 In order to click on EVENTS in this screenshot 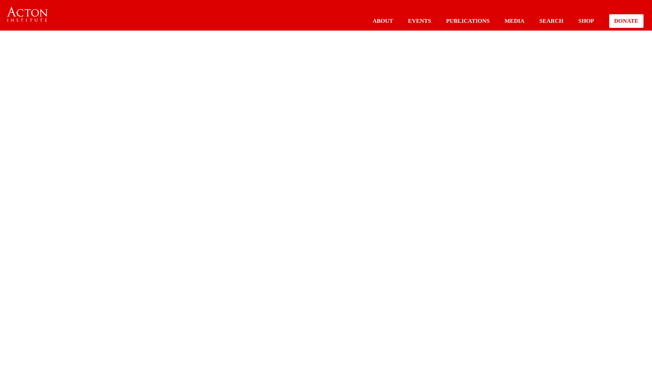, I will do `click(419, 21)`.